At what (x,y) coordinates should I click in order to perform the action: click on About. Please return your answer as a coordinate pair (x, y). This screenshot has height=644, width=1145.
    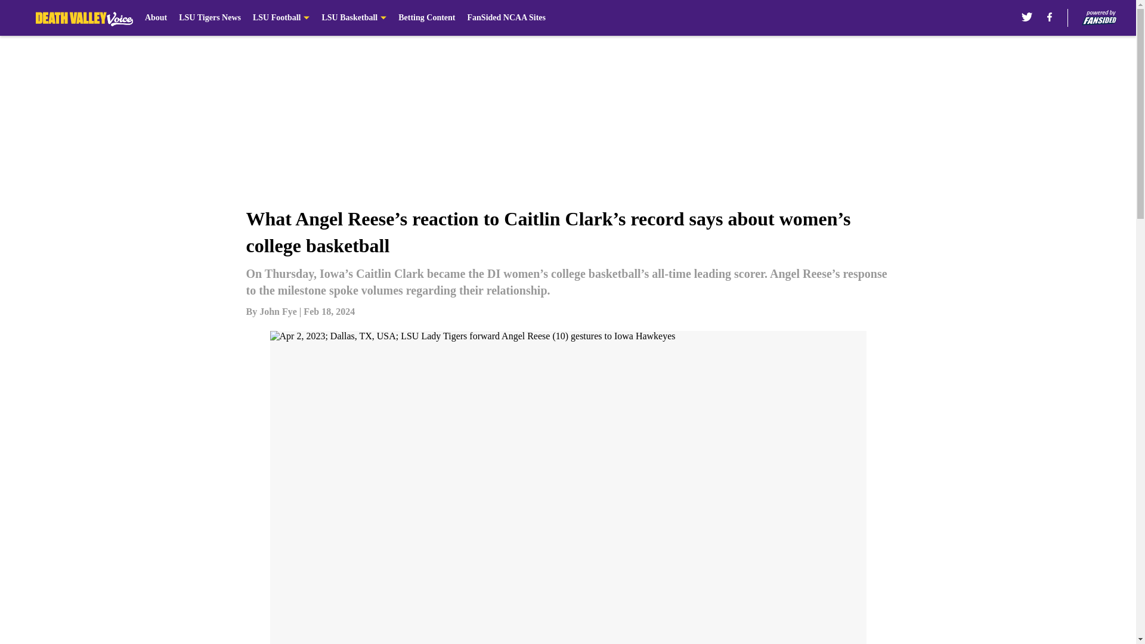
    Looking at the image, I should click on (156, 18).